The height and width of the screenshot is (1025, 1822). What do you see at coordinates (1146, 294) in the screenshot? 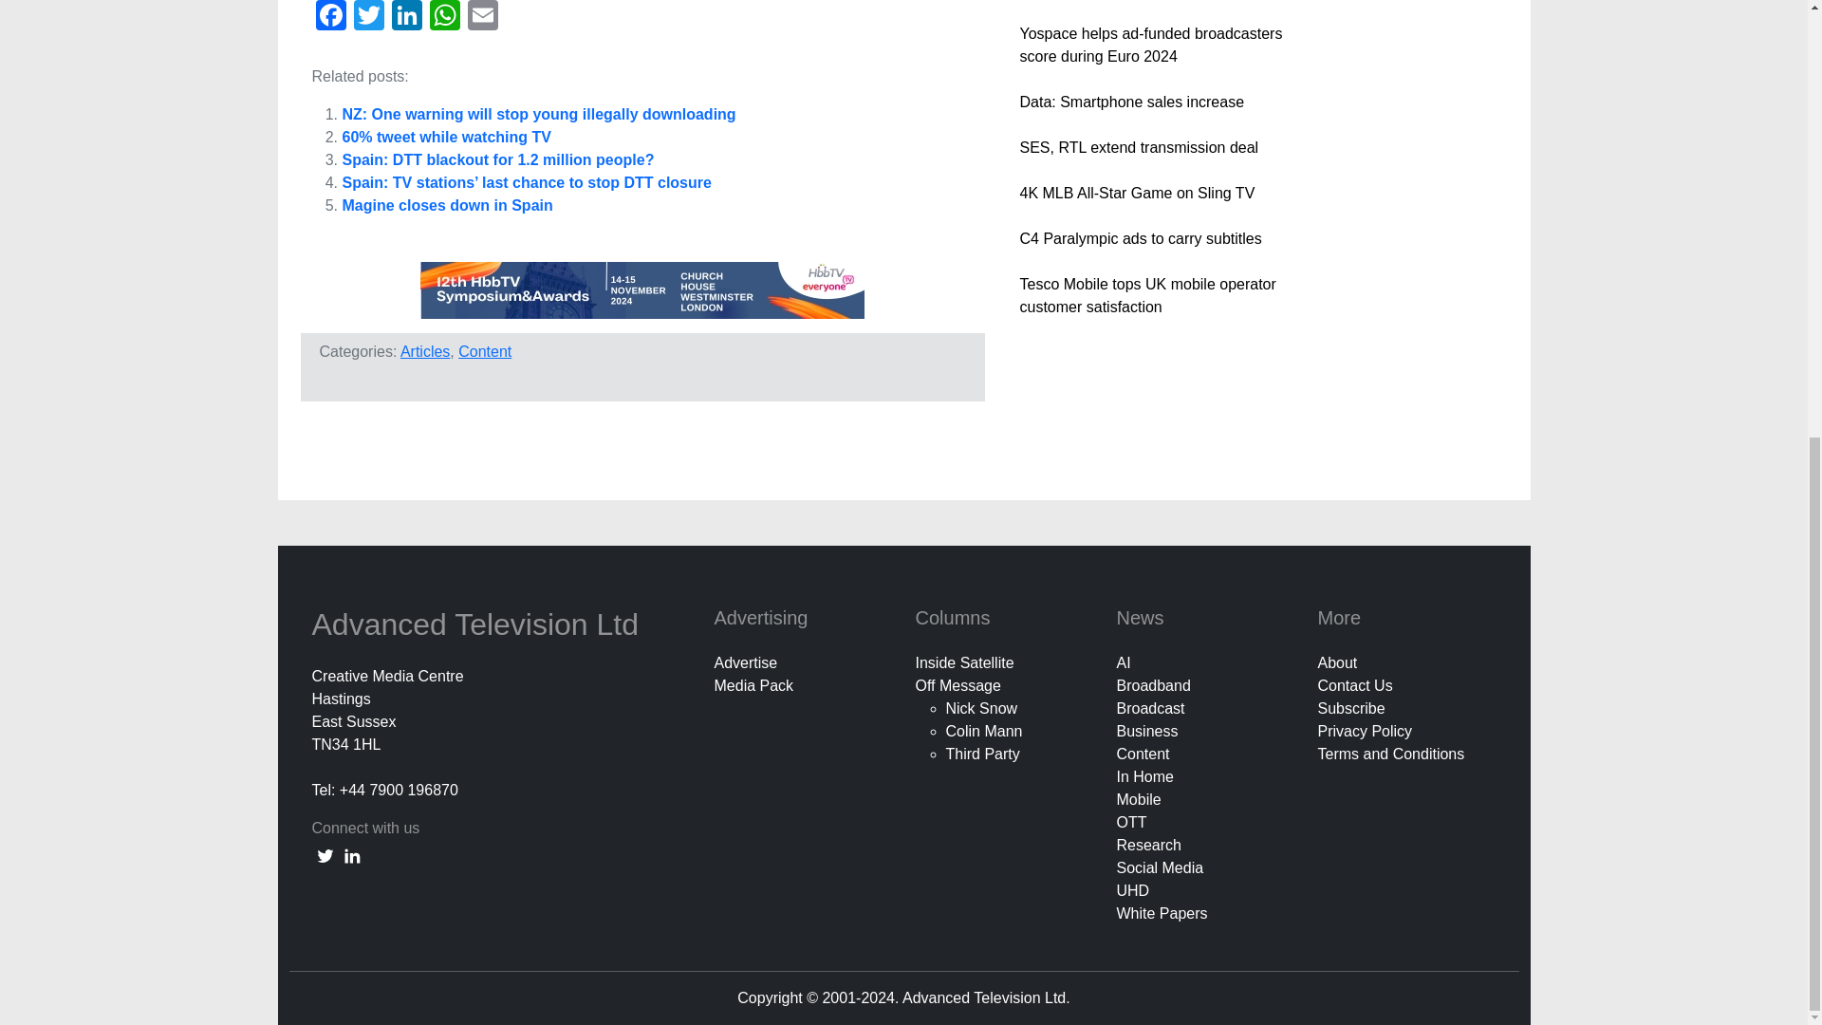
I see `Tesco Mobile tops UK mobile operator customer satisfaction` at bounding box center [1146, 294].